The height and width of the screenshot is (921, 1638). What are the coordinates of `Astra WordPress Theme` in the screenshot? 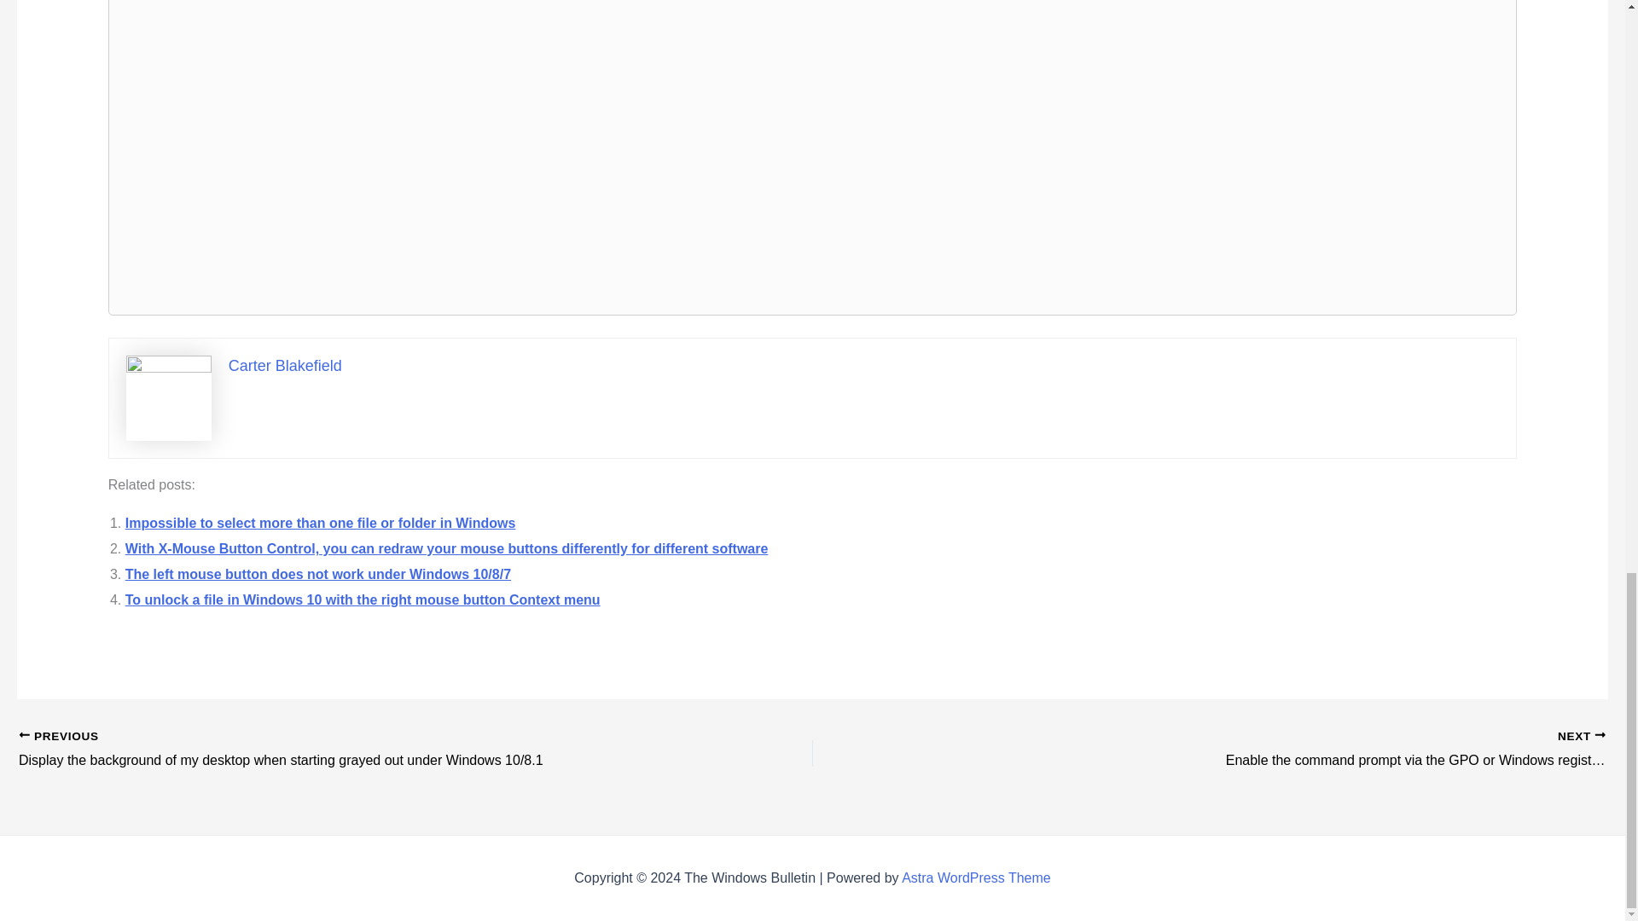 It's located at (976, 877).